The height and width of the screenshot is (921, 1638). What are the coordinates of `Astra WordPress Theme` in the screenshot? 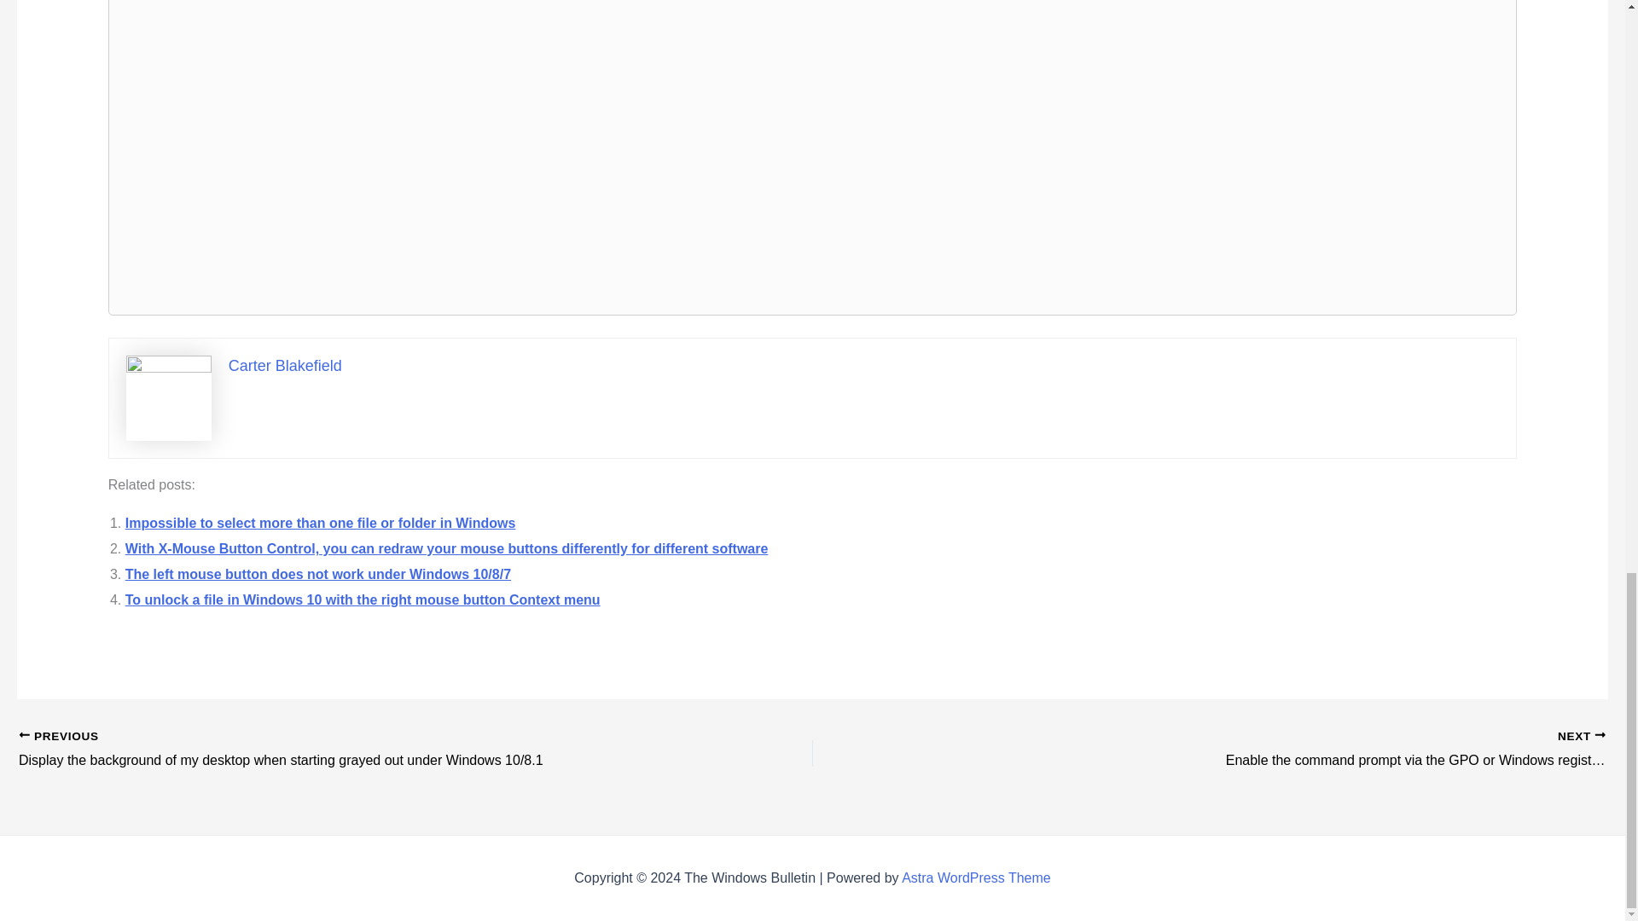 It's located at (976, 877).